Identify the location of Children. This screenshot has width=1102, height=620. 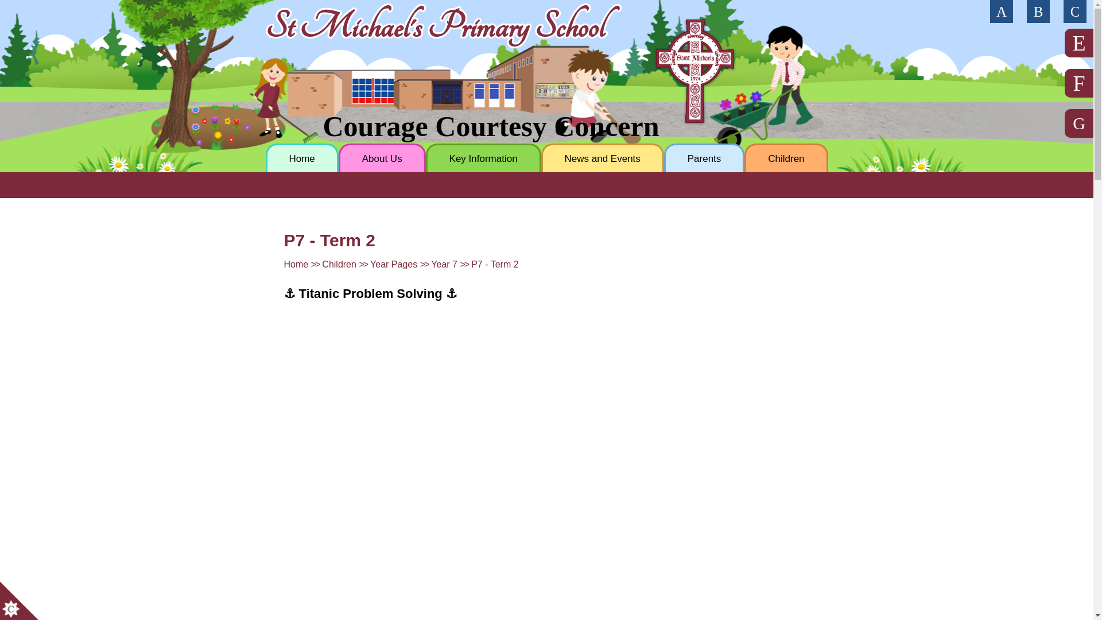
(786, 157).